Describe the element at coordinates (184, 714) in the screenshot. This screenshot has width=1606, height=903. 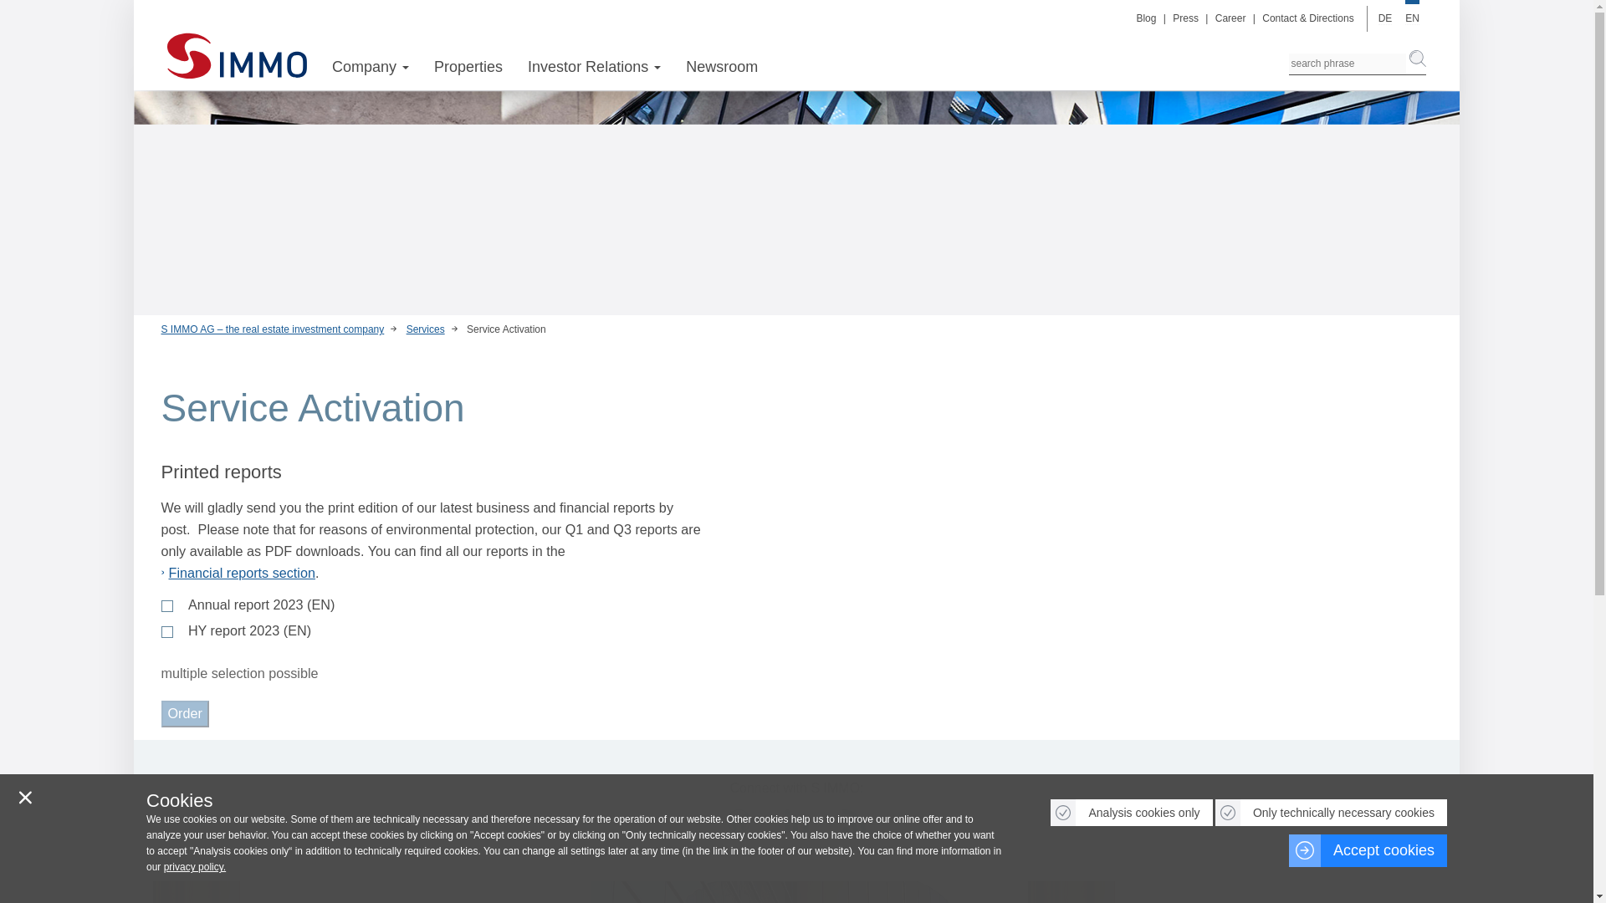
I see `Order` at that location.